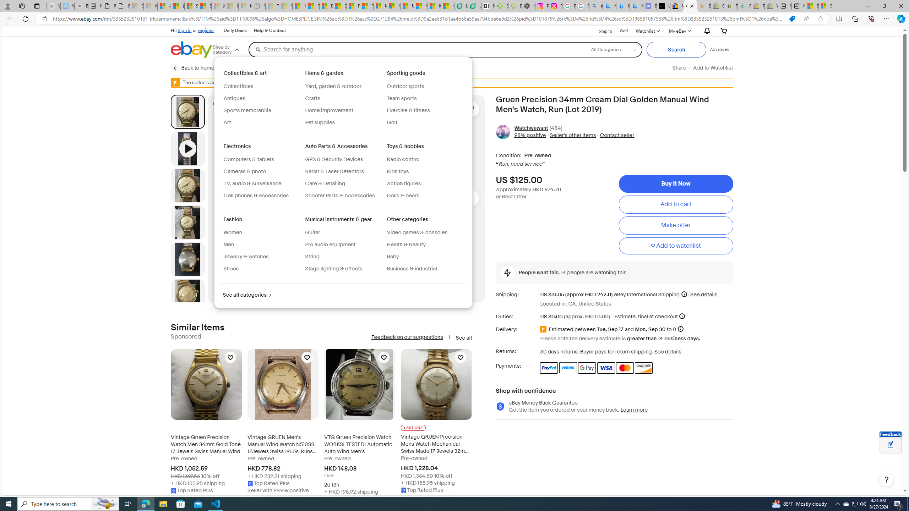 The height and width of the screenshot is (511, 909). What do you see at coordinates (262, 233) in the screenshot?
I see `Women` at bounding box center [262, 233].